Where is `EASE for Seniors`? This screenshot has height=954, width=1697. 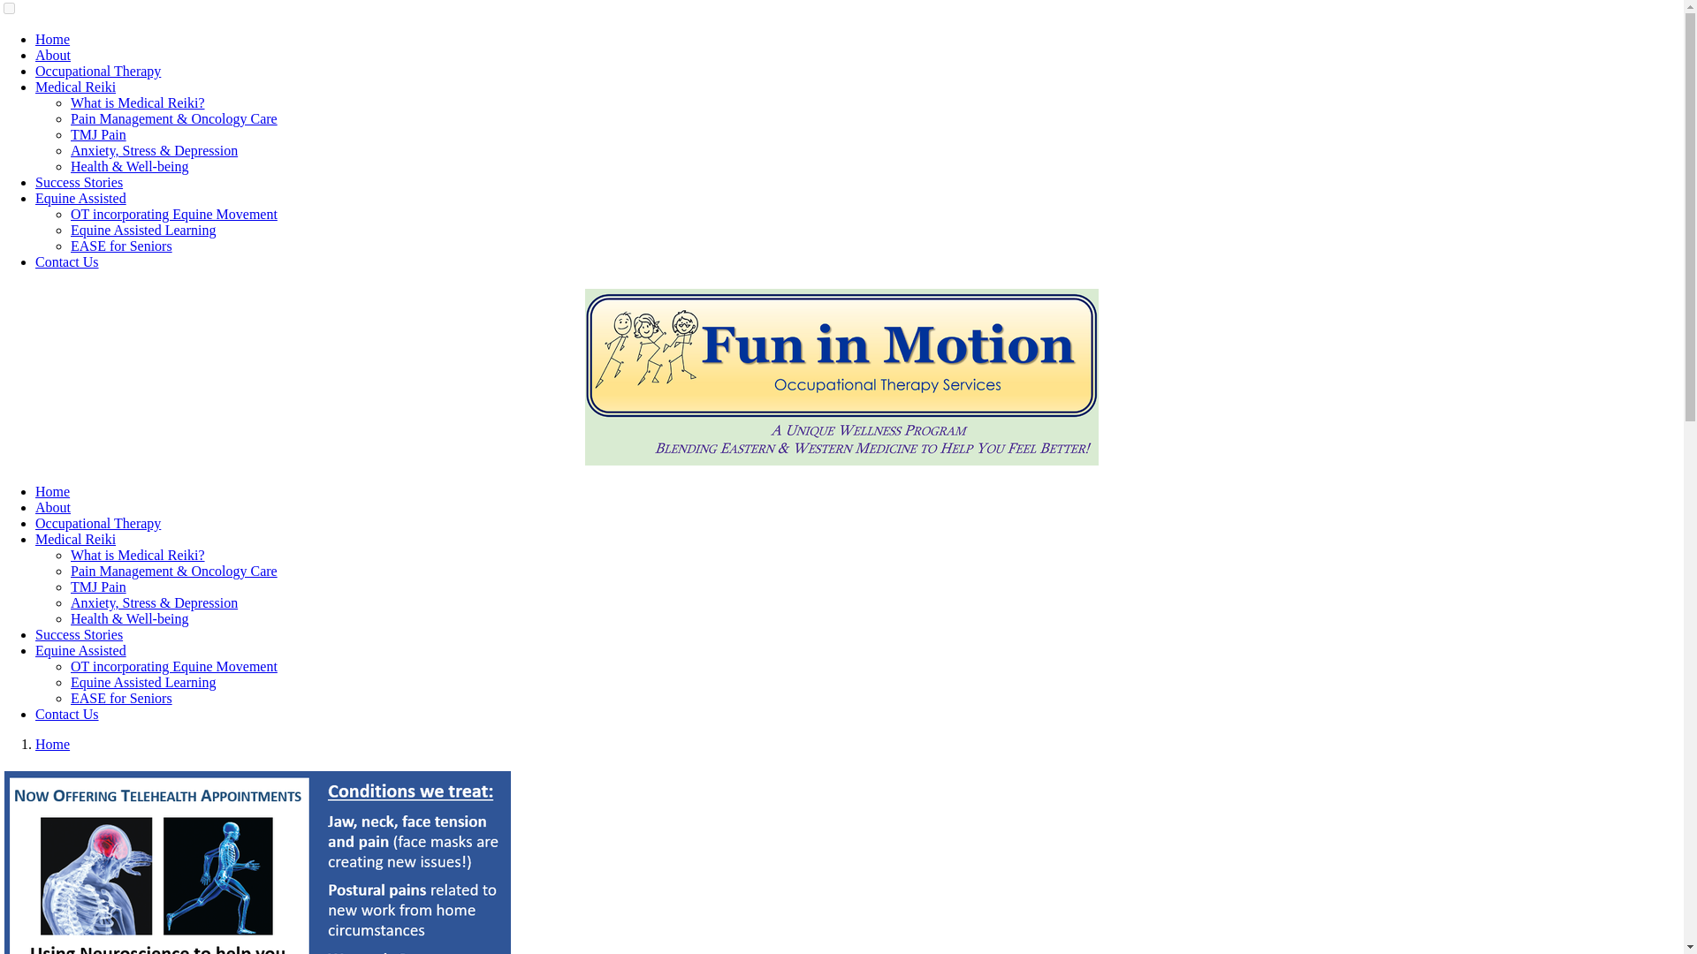
EASE for Seniors is located at coordinates (122, 698).